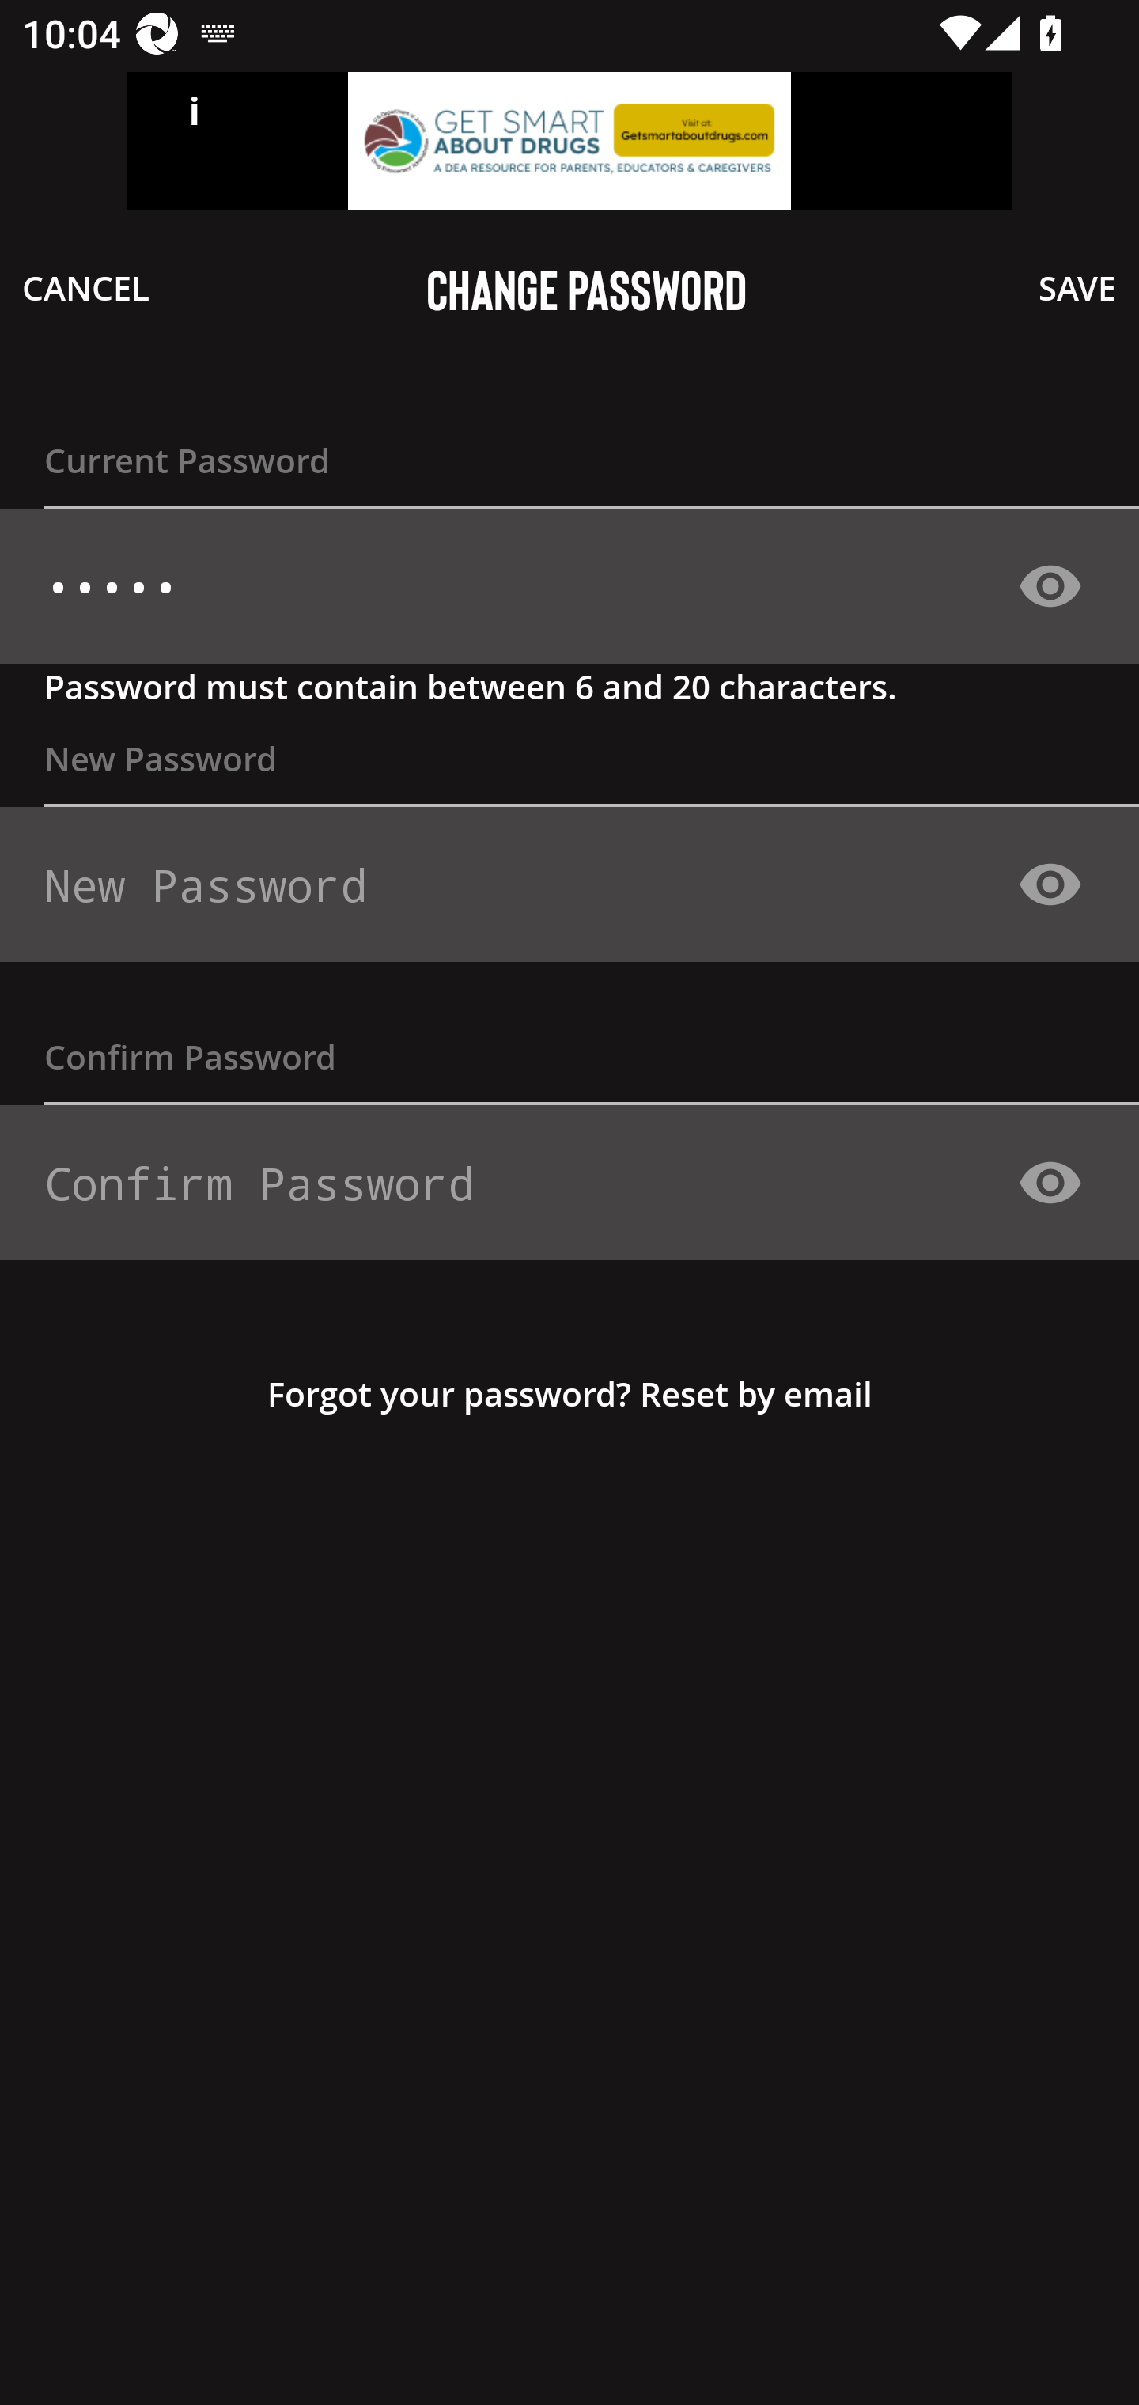 This screenshot has height=2405, width=1139. Describe the element at coordinates (1050, 585) in the screenshot. I see `Show password` at that location.